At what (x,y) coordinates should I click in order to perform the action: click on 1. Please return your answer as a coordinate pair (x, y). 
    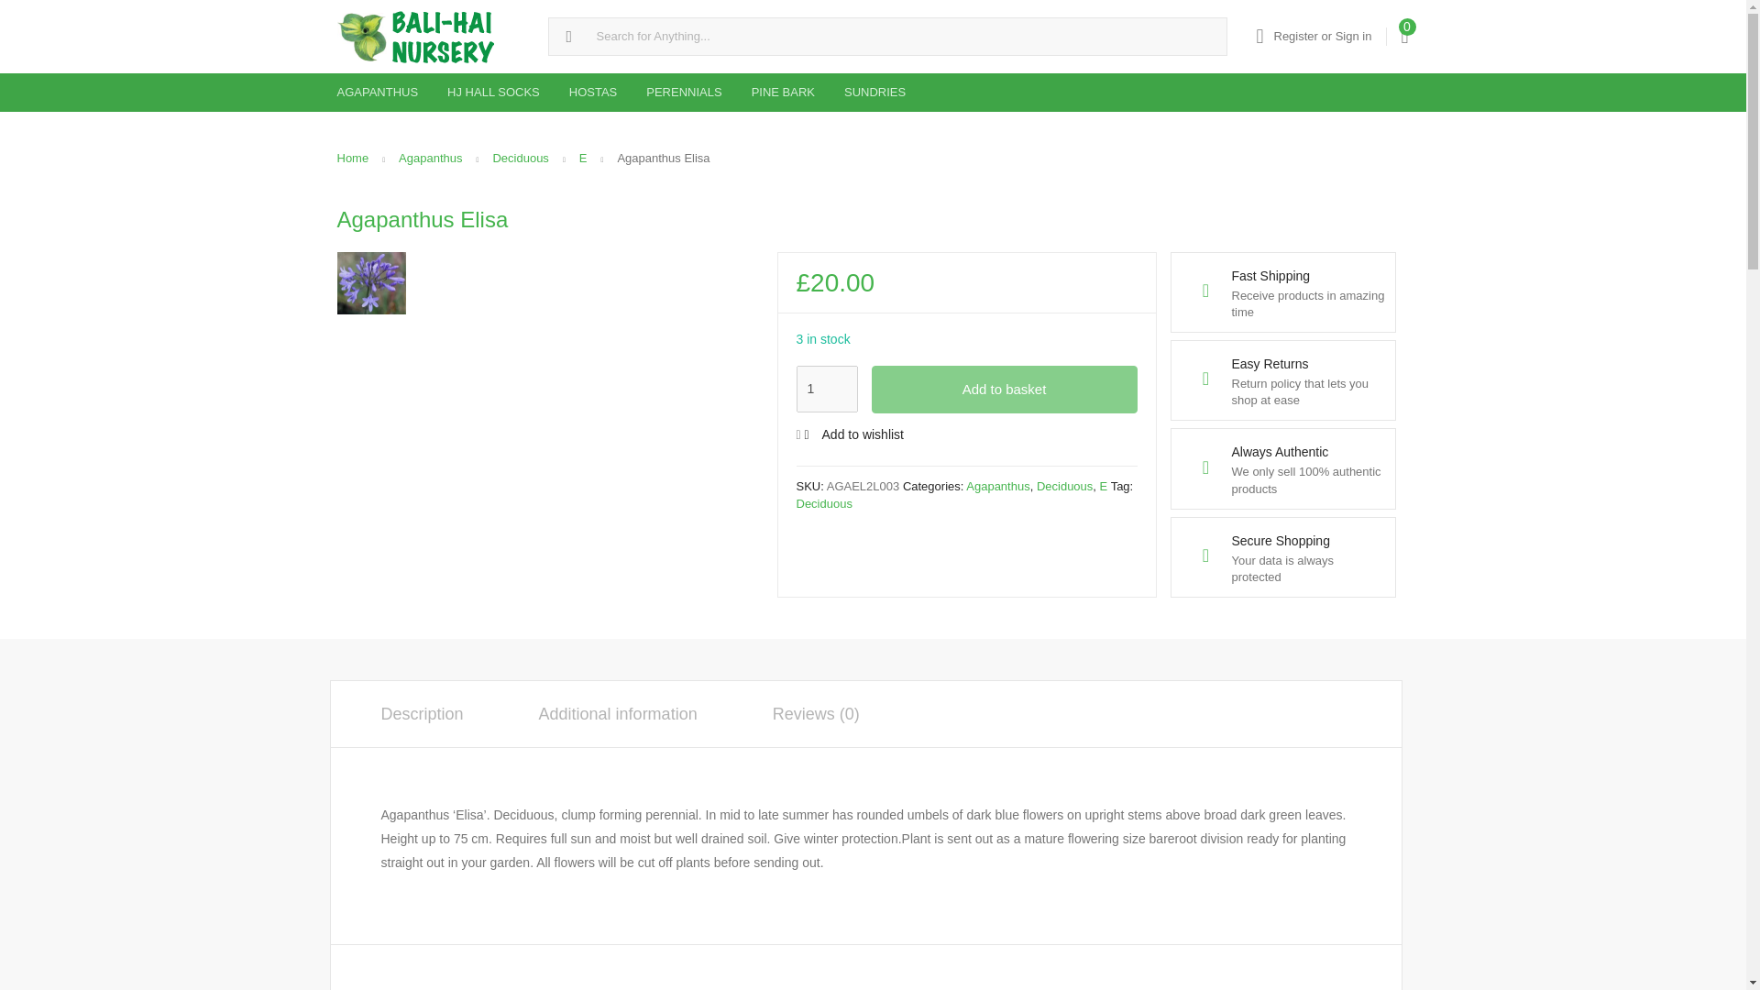
    Looking at the image, I should click on (826, 389).